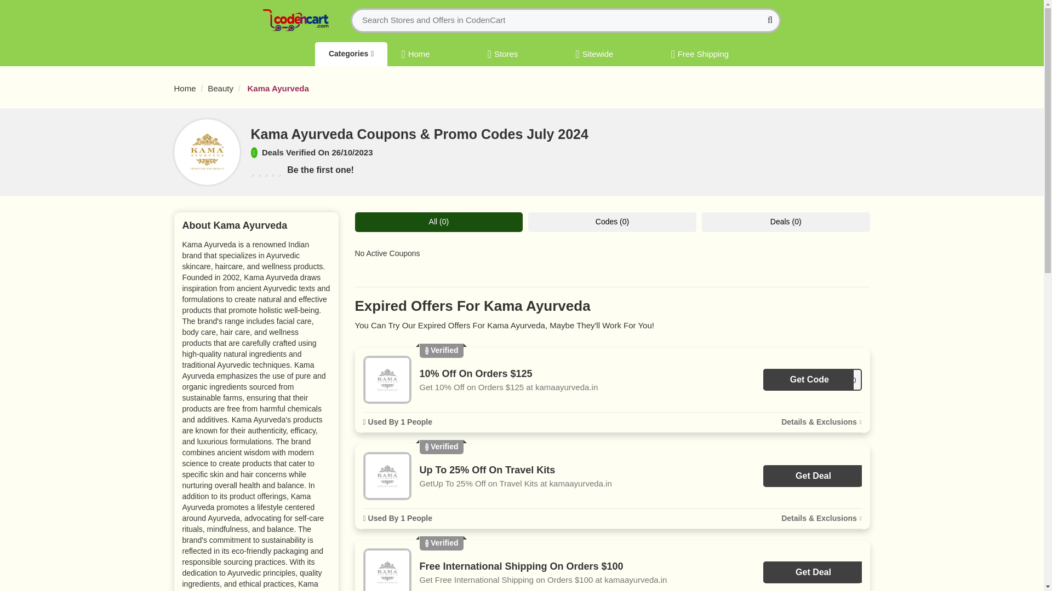 This screenshot has height=591, width=1052. Describe the element at coordinates (594, 52) in the screenshot. I see `Sitewide` at that location.